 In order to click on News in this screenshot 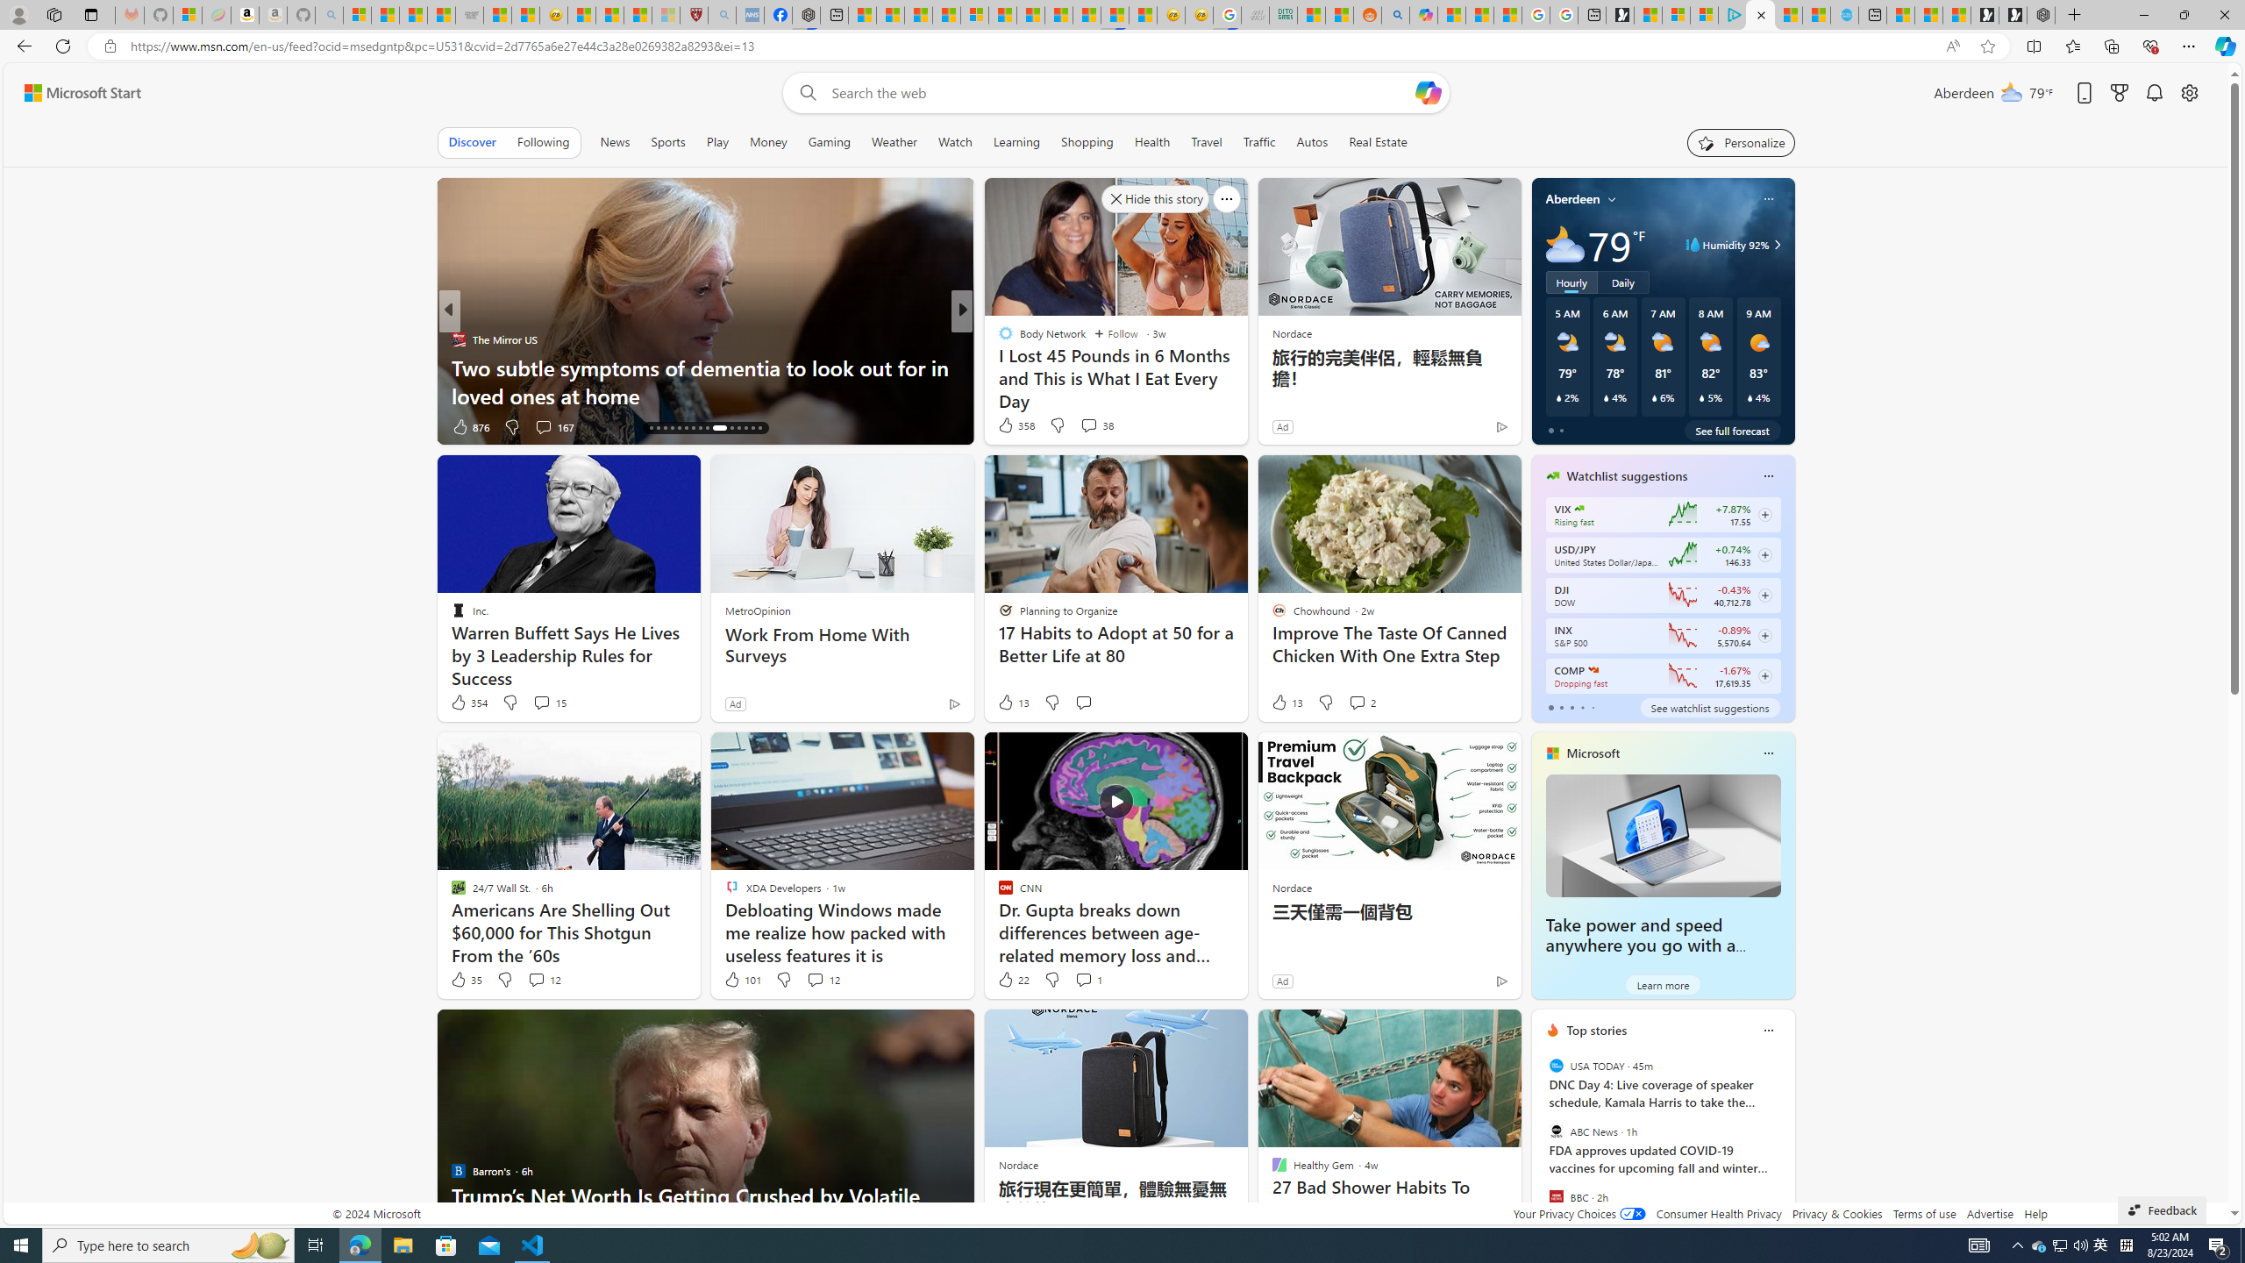, I will do `click(615, 142)`.